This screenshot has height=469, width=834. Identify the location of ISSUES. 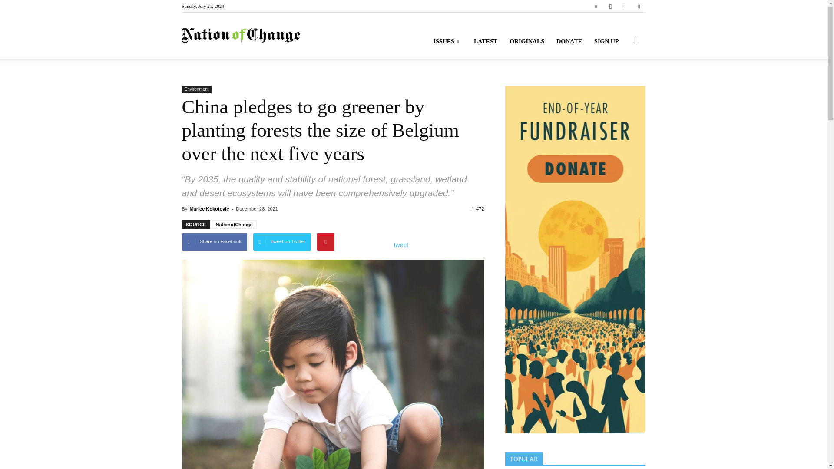
(447, 42).